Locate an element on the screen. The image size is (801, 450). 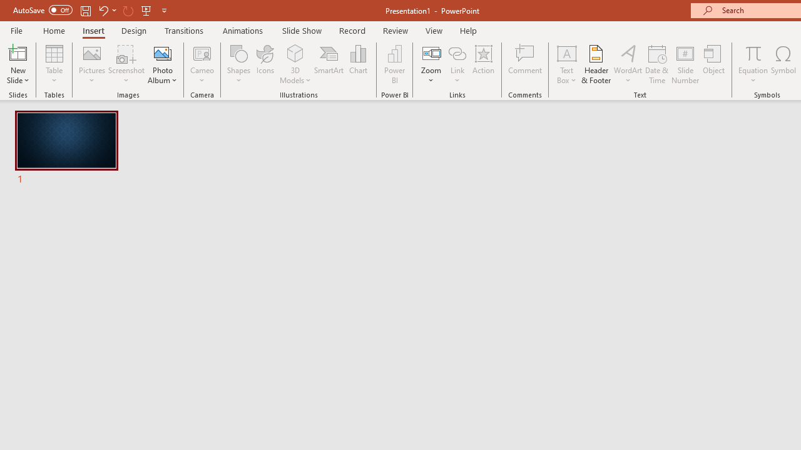
Table is located at coordinates (54, 64).